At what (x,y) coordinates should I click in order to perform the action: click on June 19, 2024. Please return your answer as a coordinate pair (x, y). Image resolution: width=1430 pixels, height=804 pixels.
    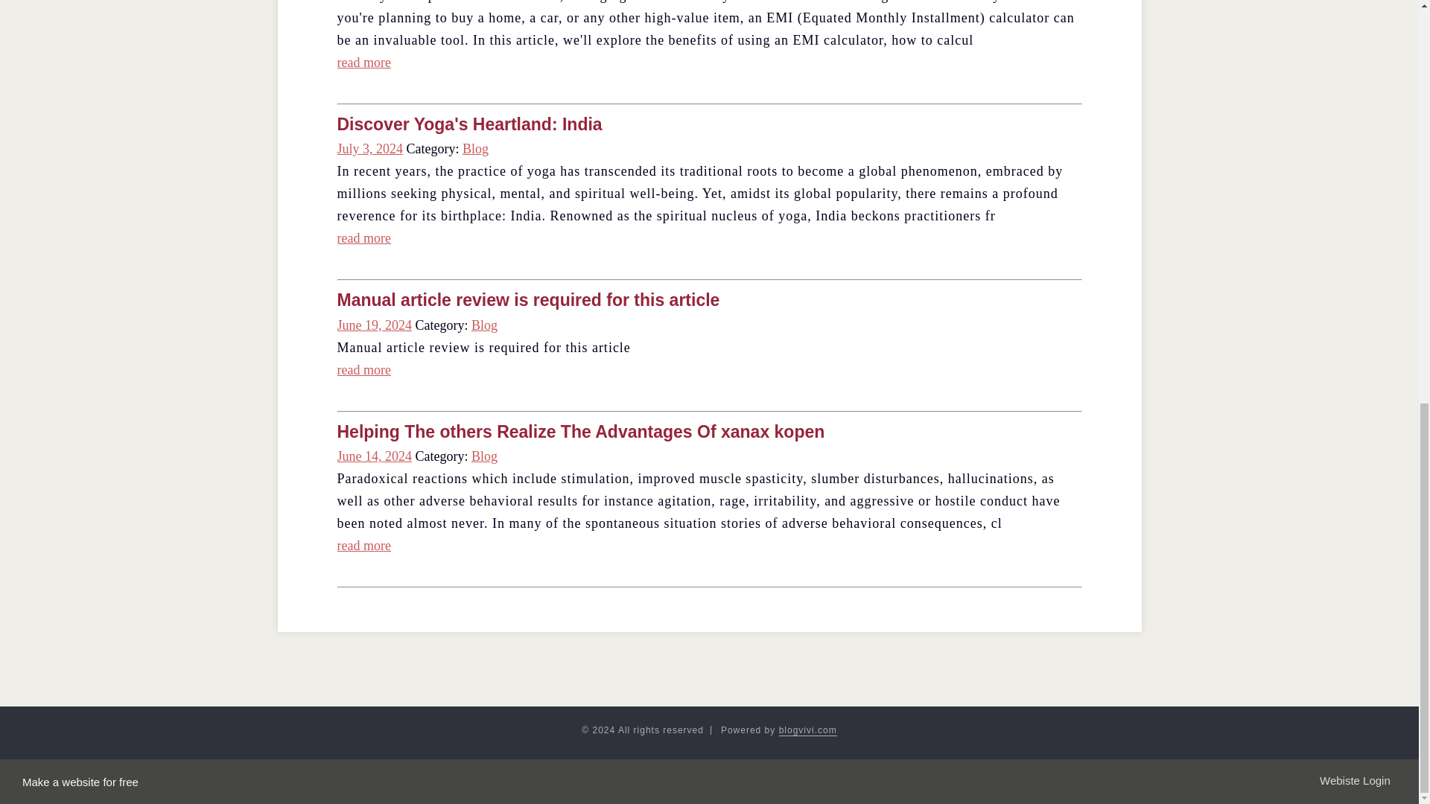
    Looking at the image, I should click on (374, 325).